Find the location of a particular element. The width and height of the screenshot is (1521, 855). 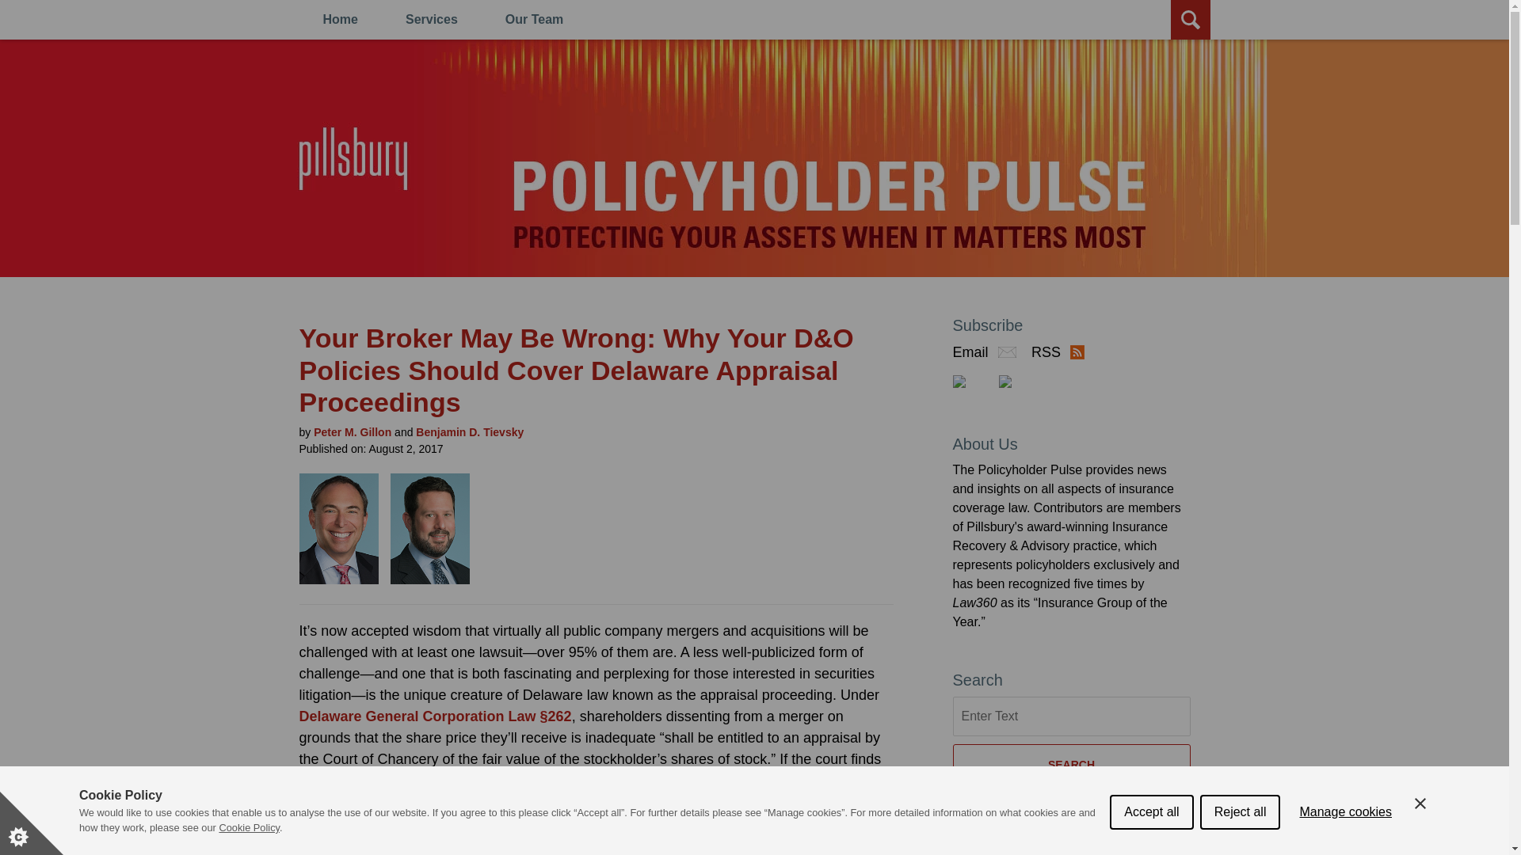

Reject all is located at coordinates (1240, 833).